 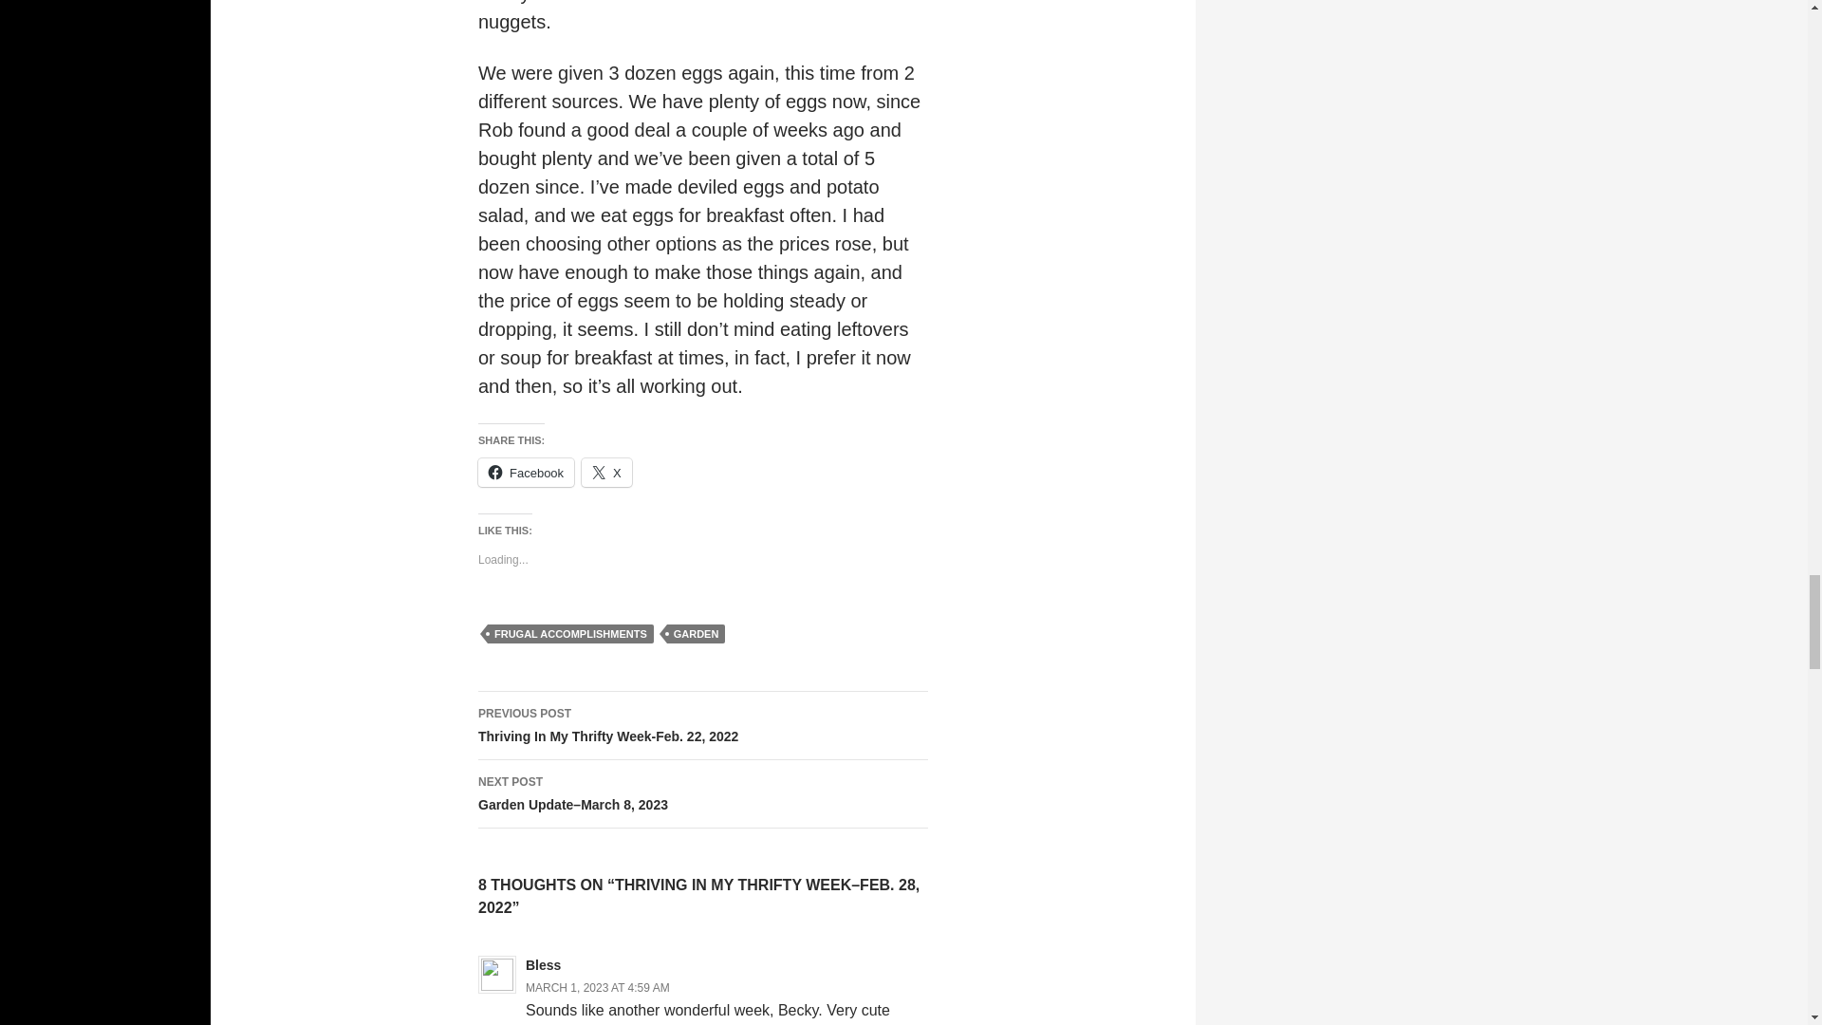 What do you see at coordinates (571, 634) in the screenshot?
I see `FRUGAL ACCOMPLISHMENTS` at bounding box center [571, 634].